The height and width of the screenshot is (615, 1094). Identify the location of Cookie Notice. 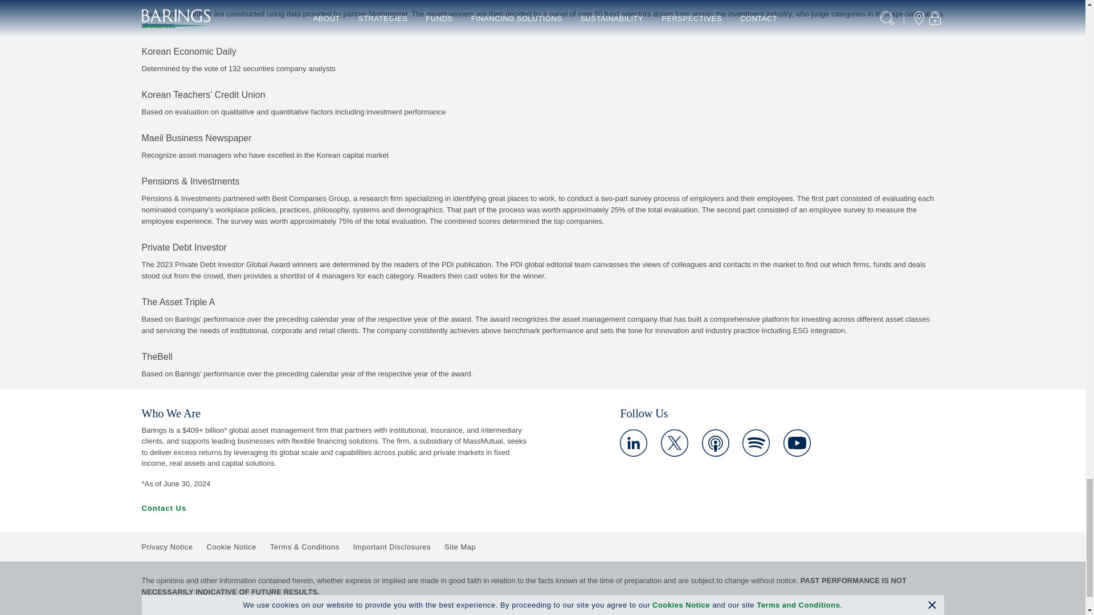
(231, 547).